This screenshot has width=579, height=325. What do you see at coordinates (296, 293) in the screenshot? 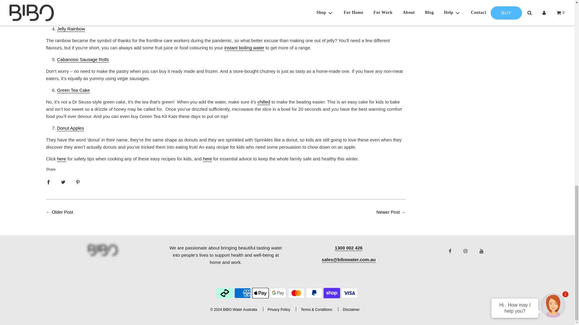
I see `Mastercard` at bounding box center [296, 293].